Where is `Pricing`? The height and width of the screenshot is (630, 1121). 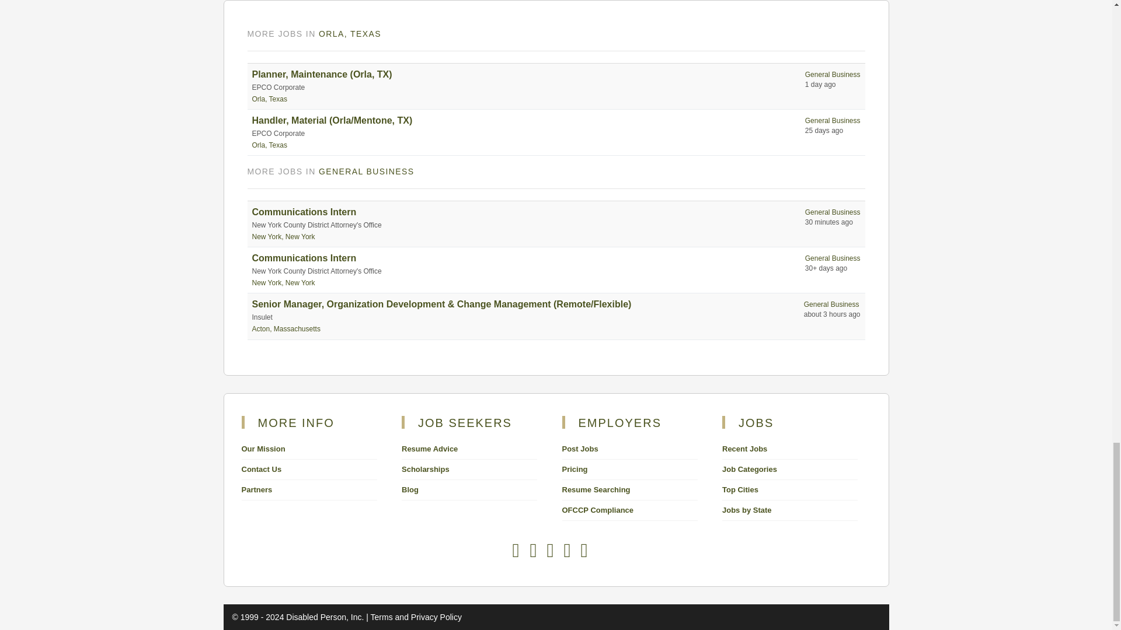
Pricing is located at coordinates (575, 469).